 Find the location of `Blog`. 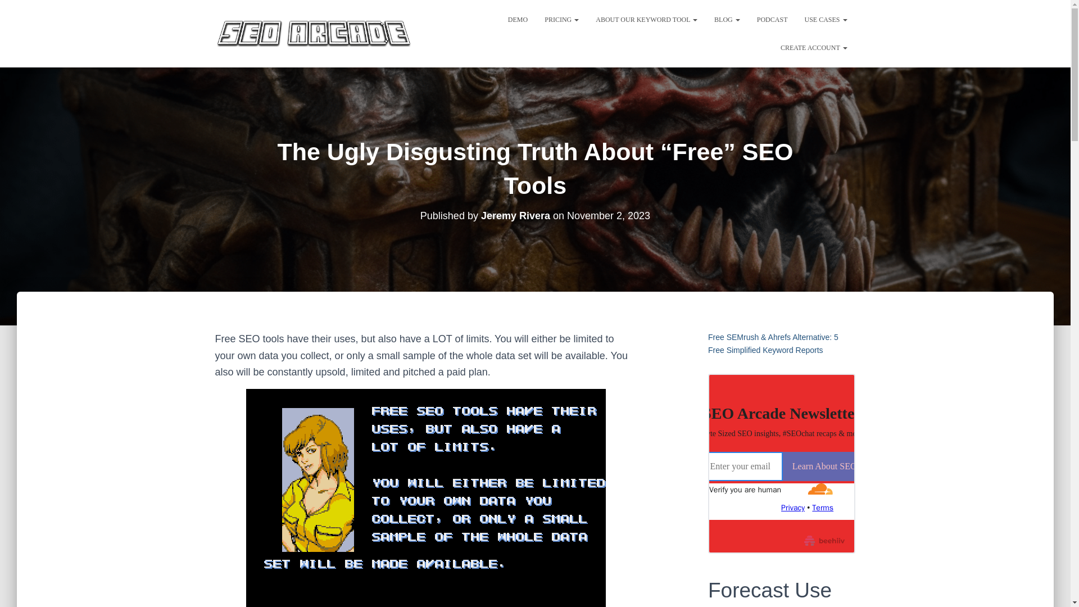

Blog is located at coordinates (727, 19).